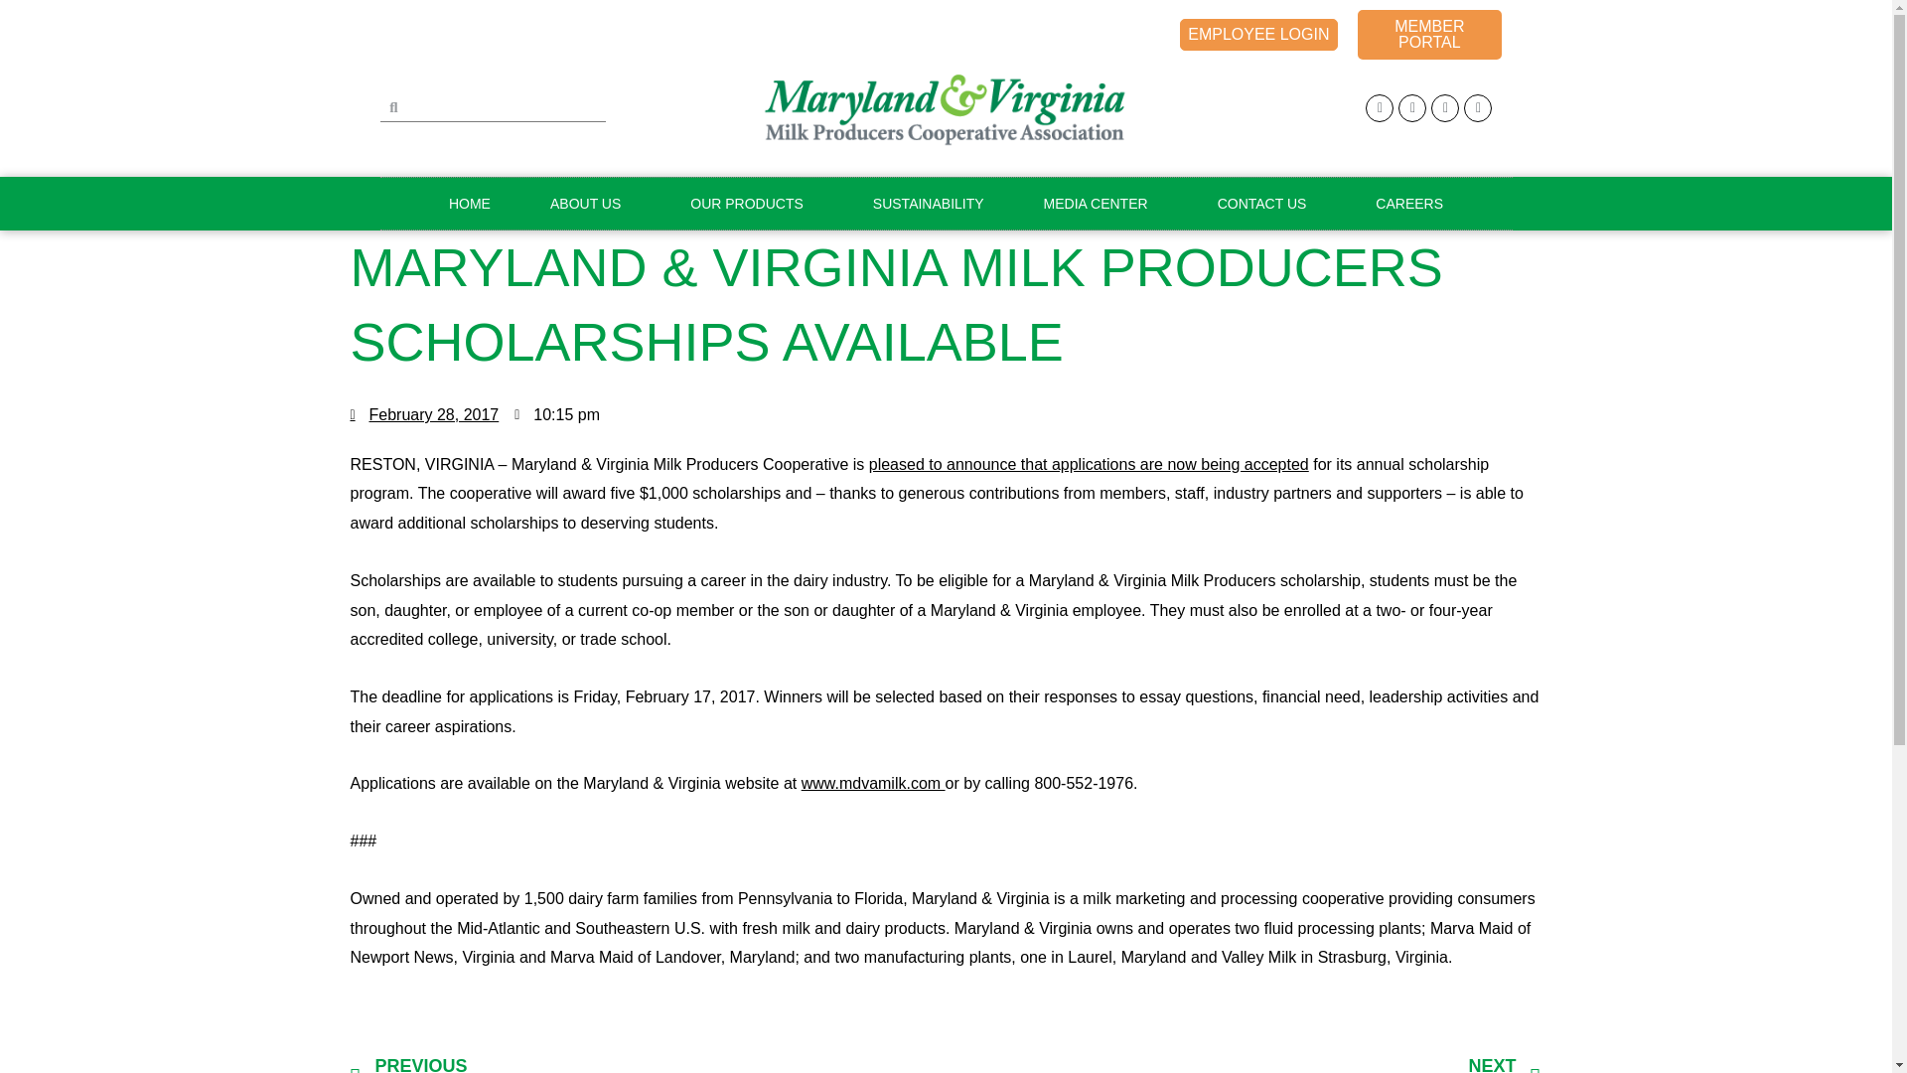 The height and width of the screenshot is (1073, 1907). Describe the element at coordinates (1257, 34) in the screenshot. I see `EMPLOYEE LOGIN` at that location.